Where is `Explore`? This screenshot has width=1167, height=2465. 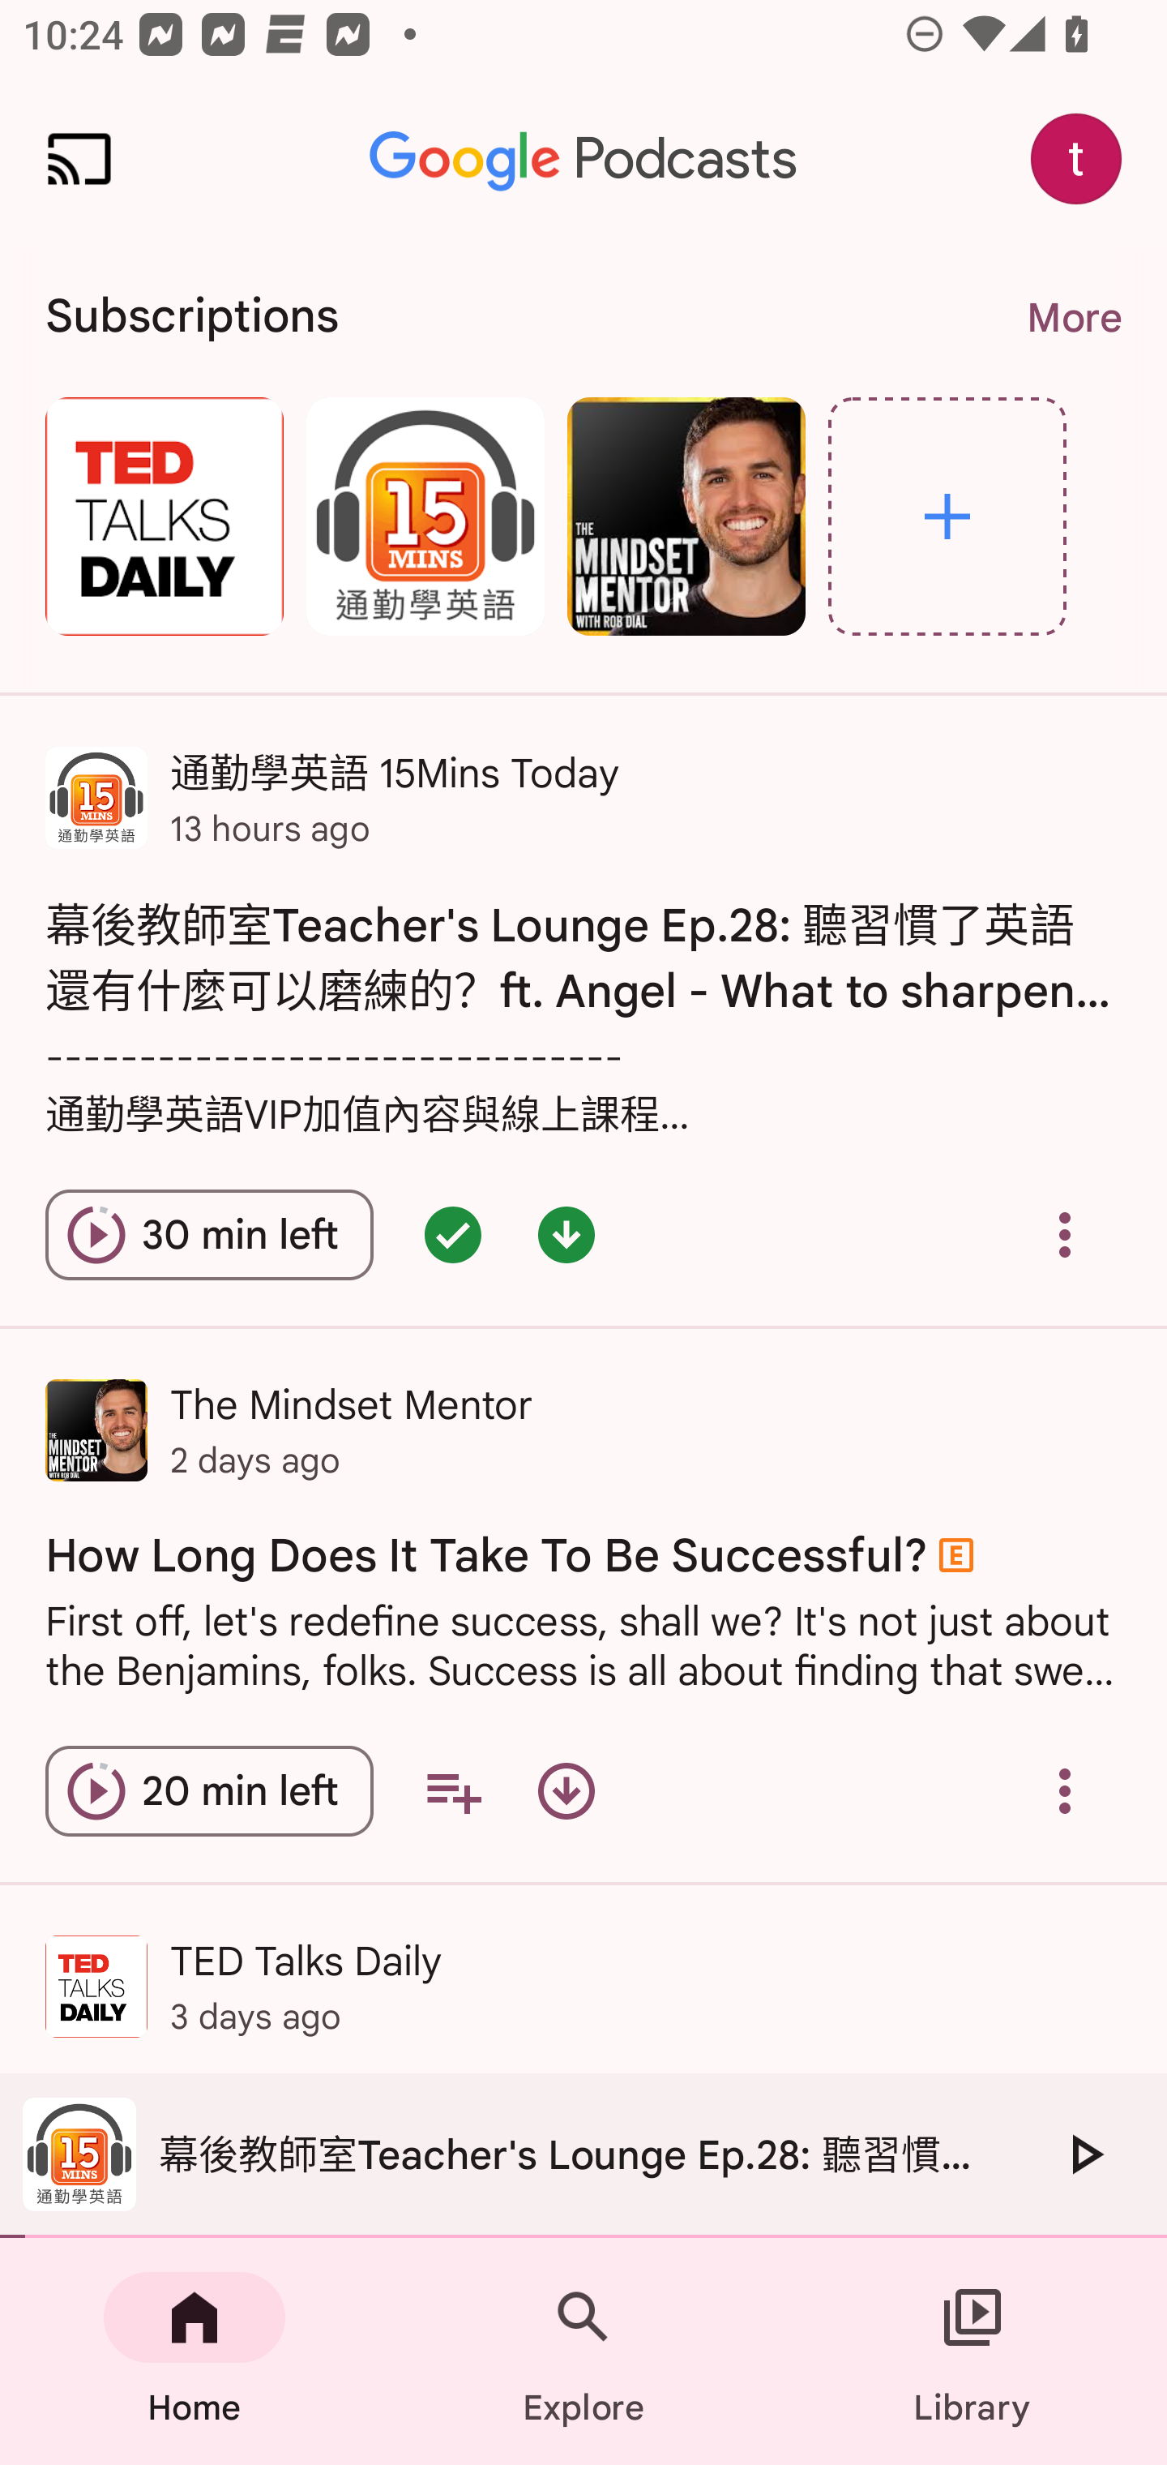
Explore is located at coordinates (947, 516).